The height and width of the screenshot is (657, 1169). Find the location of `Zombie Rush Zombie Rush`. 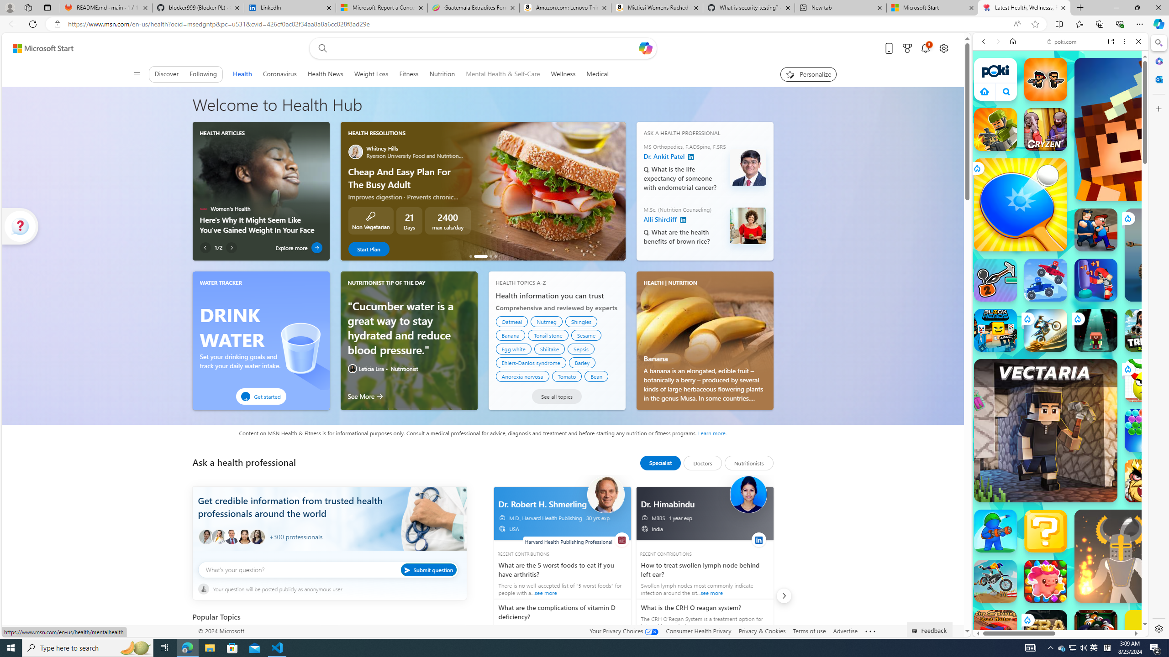

Zombie Rush Zombie Rush is located at coordinates (1046, 79).